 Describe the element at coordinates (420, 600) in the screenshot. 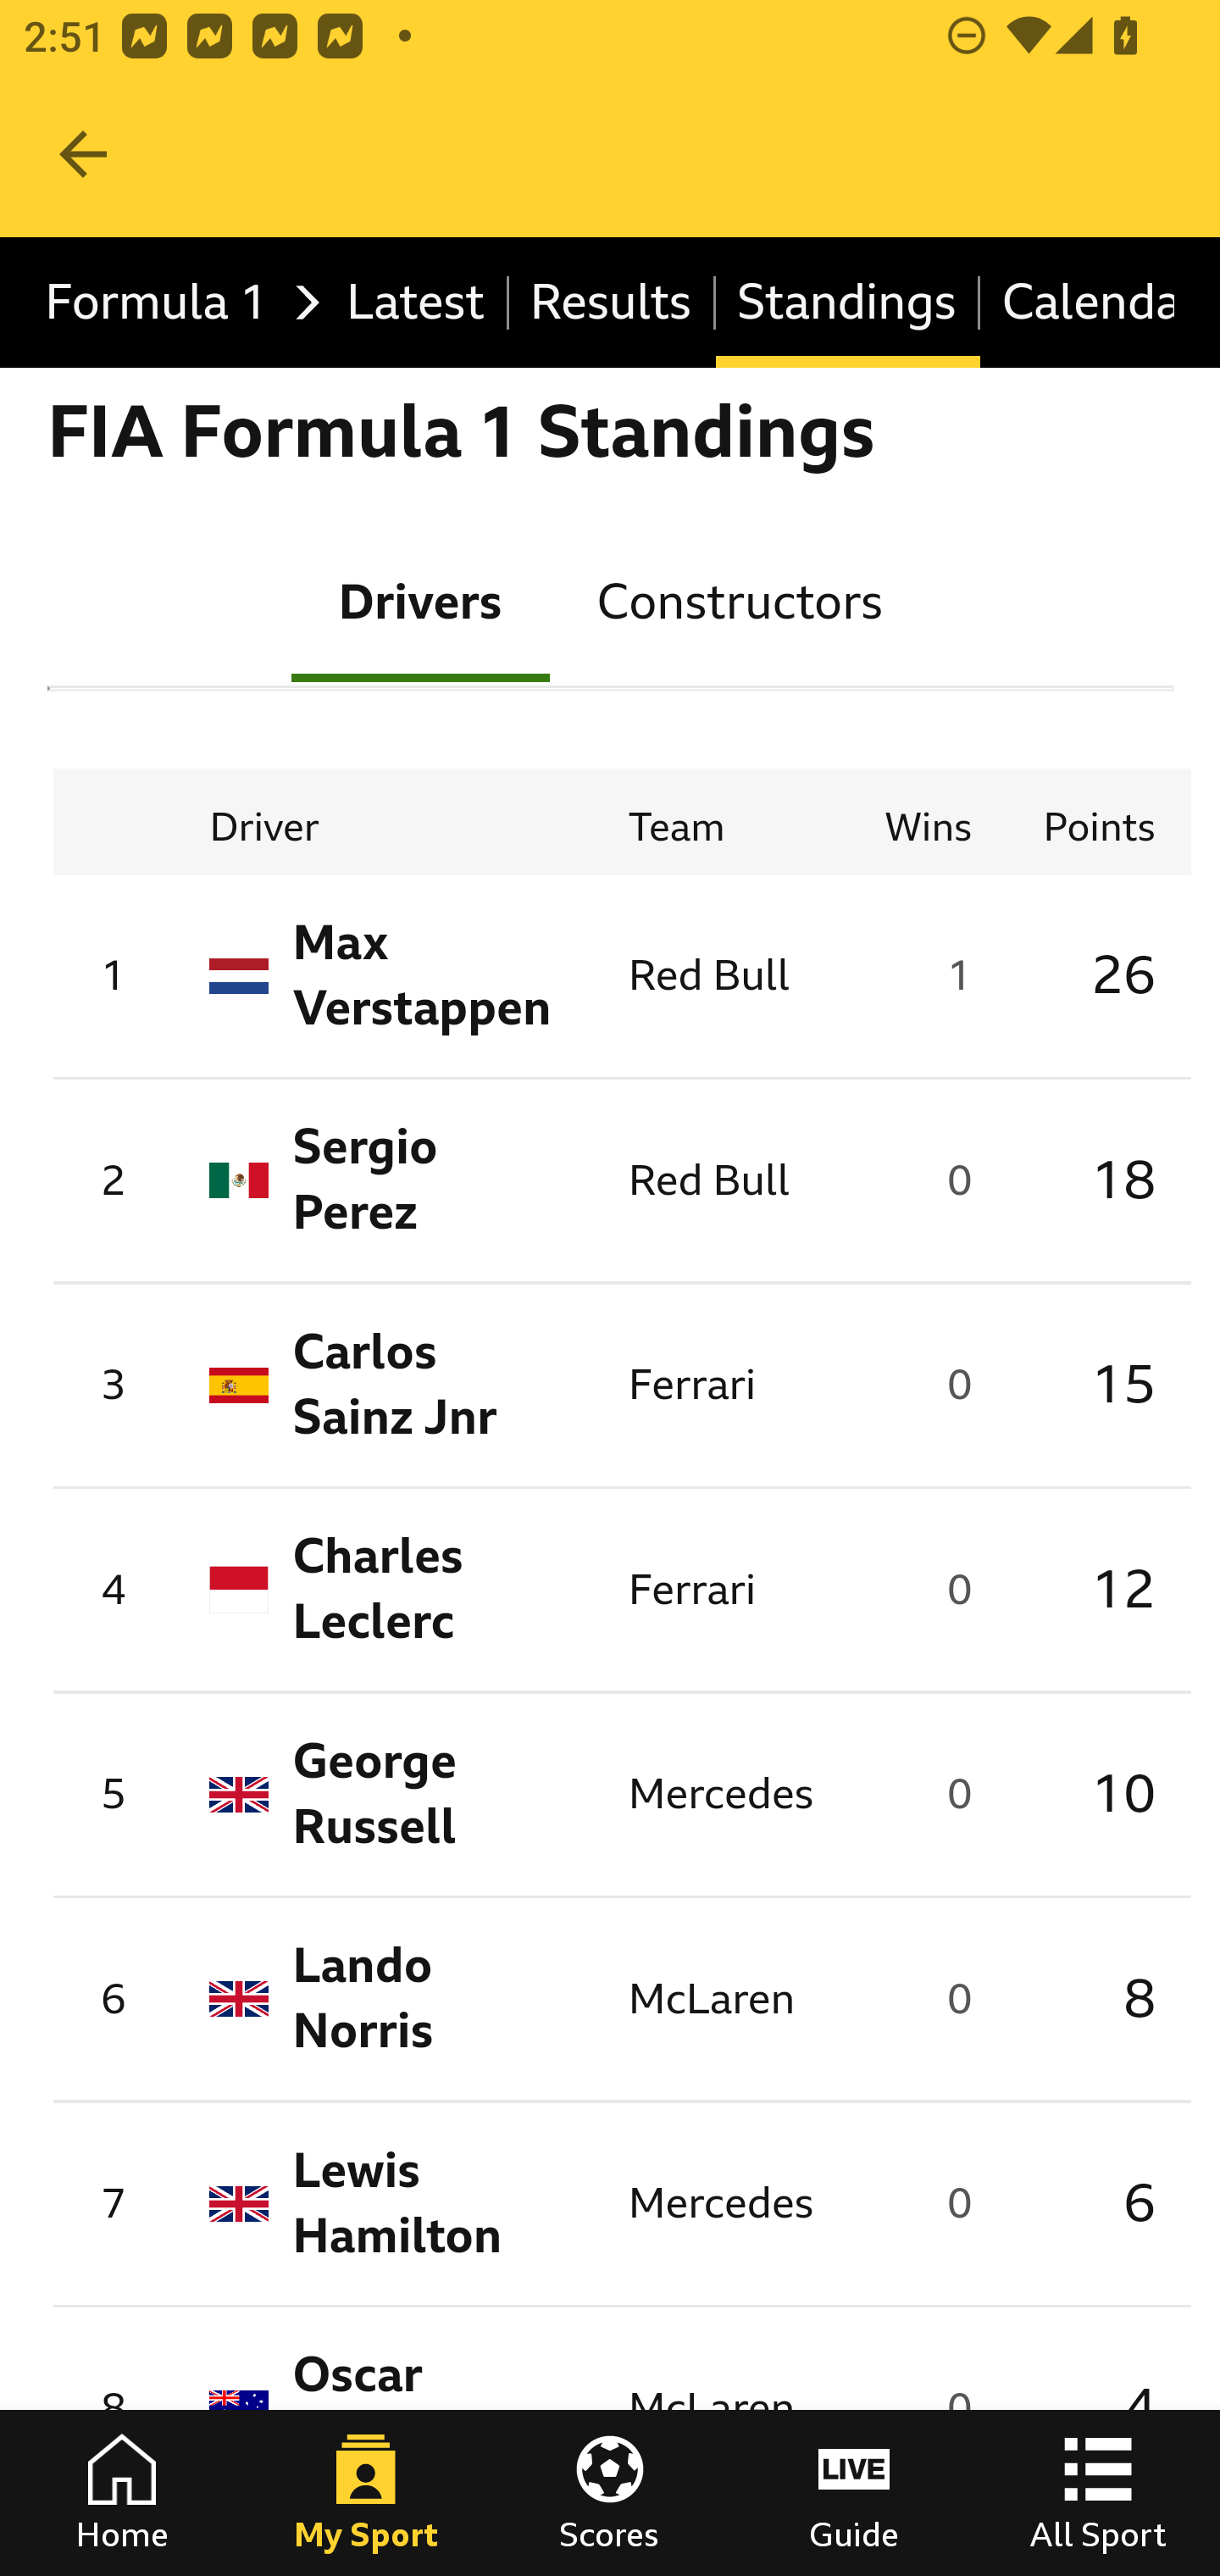

I see `Drivers` at that location.